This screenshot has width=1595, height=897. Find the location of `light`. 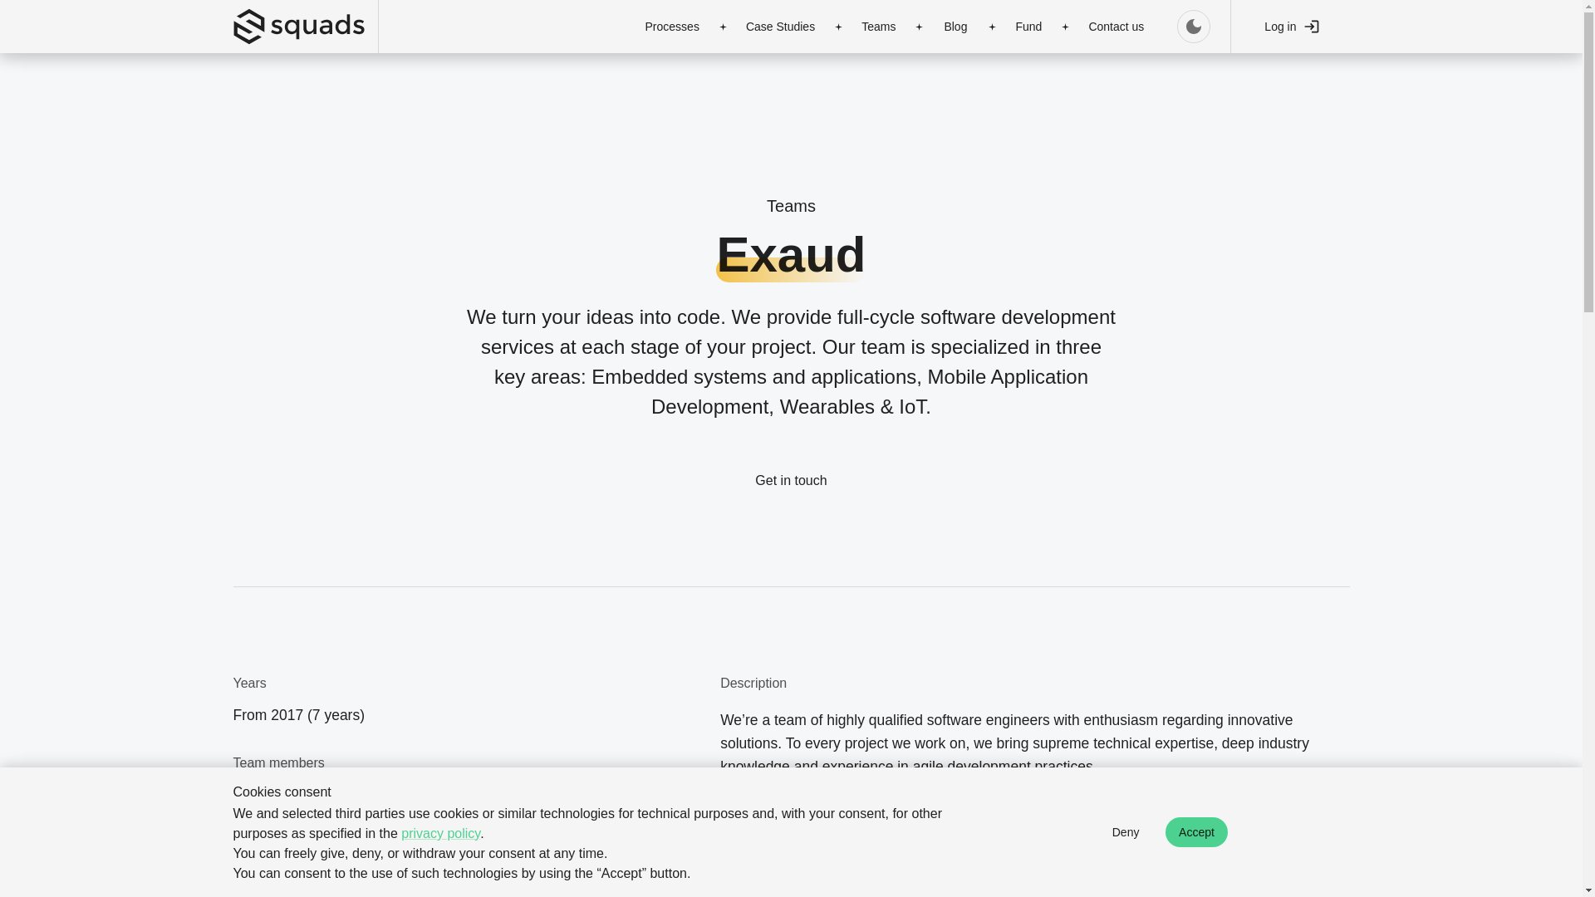

light is located at coordinates (1193, 26).